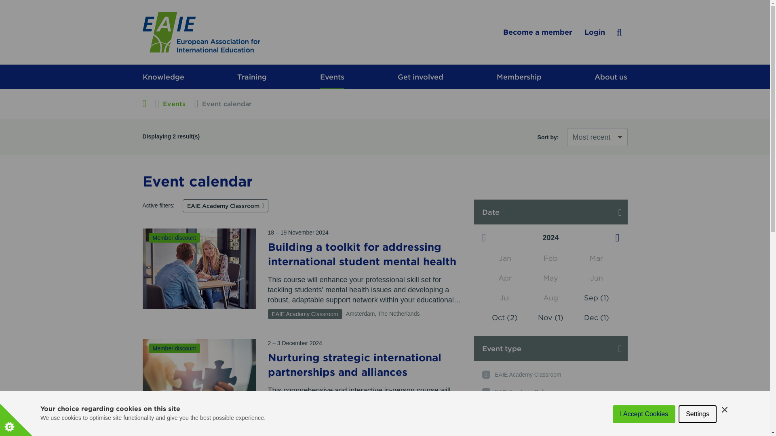 The image size is (776, 436). I want to click on I Accept Cookies, so click(644, 434).